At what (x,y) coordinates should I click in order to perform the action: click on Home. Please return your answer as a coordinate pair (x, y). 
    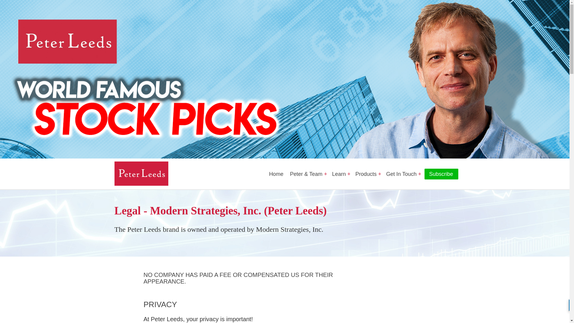
    Looking at the image, I should click on (275, 174).